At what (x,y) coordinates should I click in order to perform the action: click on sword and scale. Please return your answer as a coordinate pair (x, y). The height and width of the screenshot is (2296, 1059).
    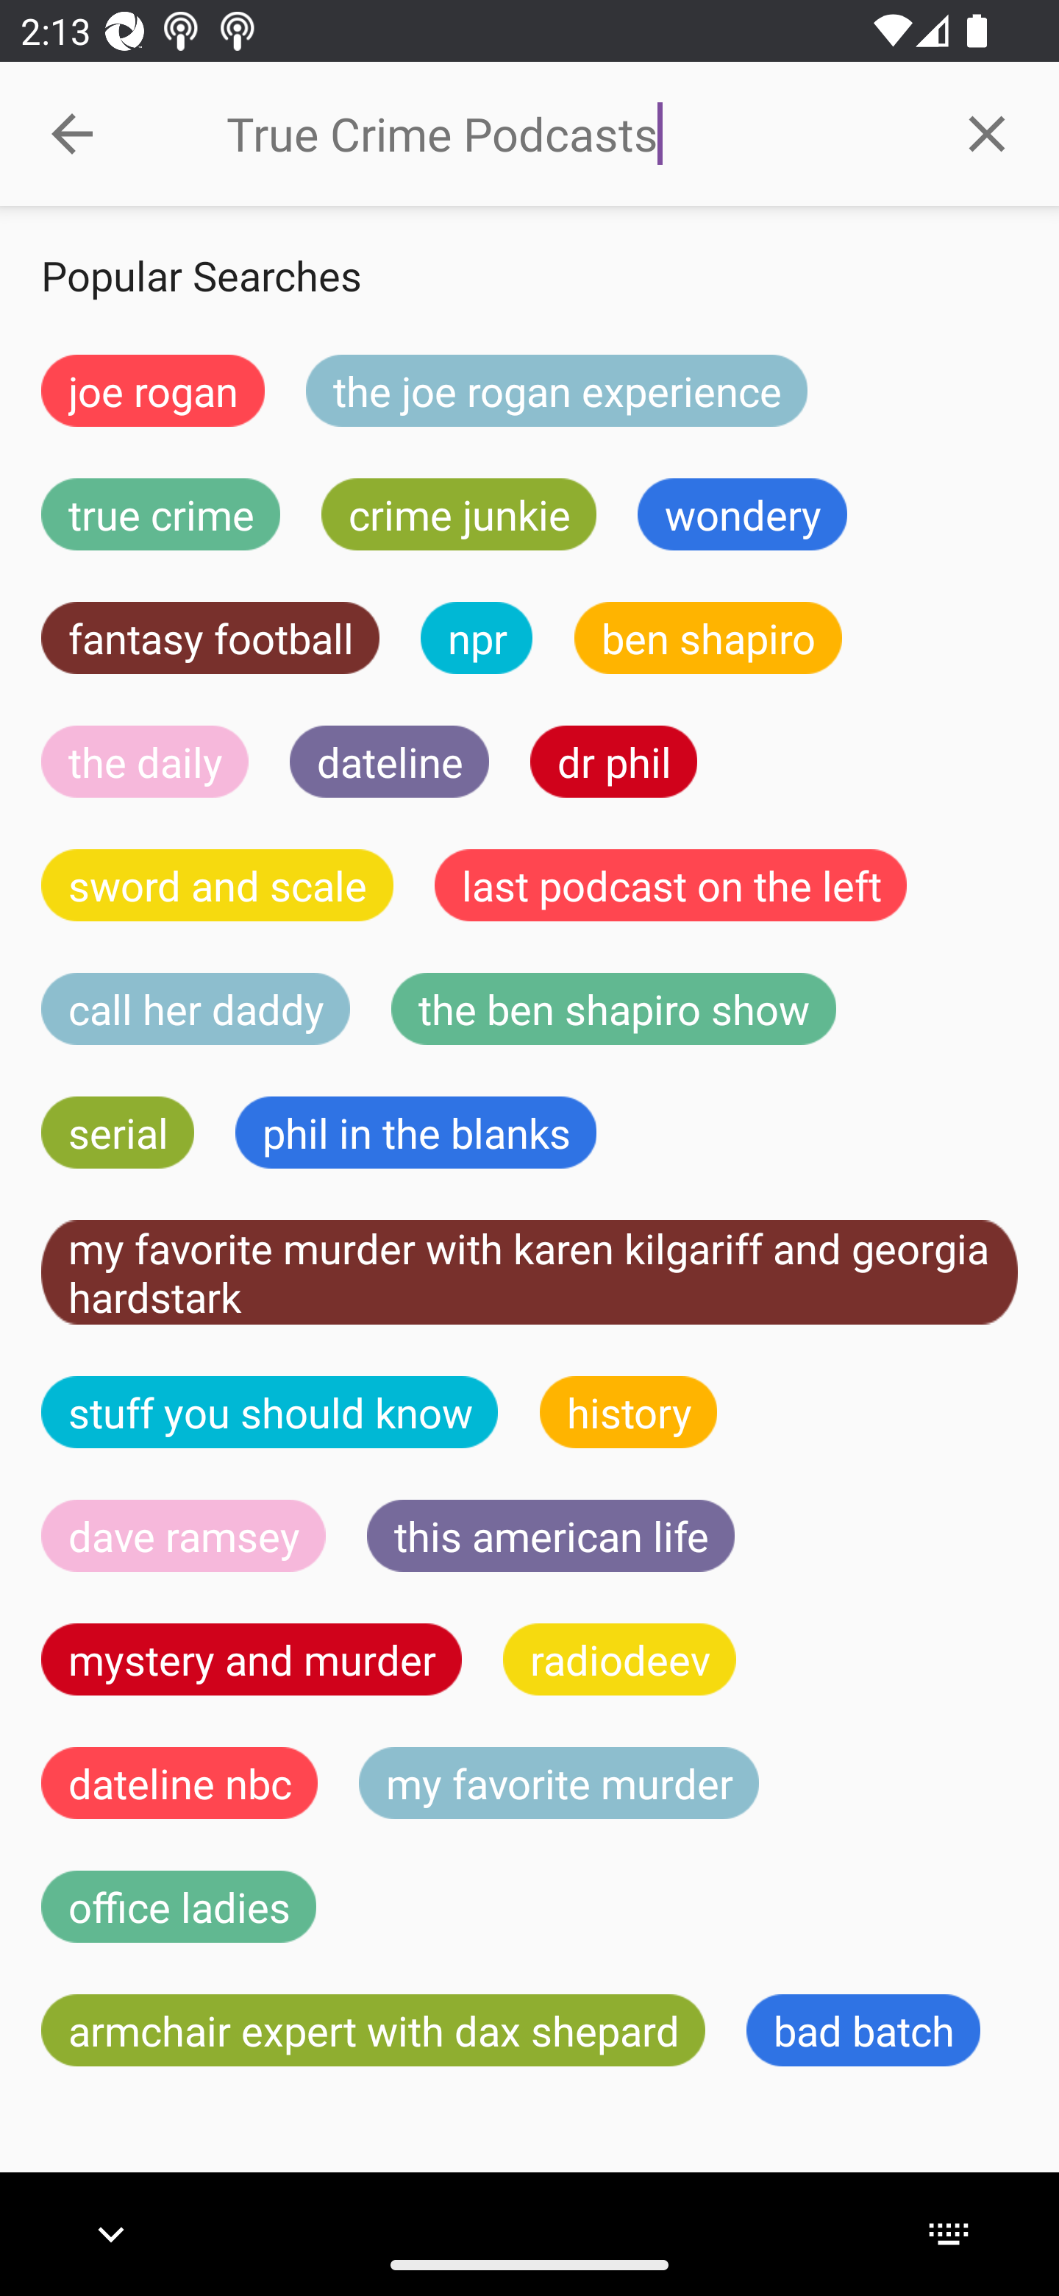
    Looking at the image, I should click on (218, 885).